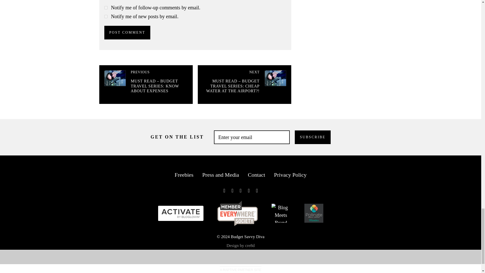 The width and height of the screenshot is (485, 273). What do you see at coordinates (106, 17) in the screenshot?
I see `subscribe` at bounding box center [106, 17].